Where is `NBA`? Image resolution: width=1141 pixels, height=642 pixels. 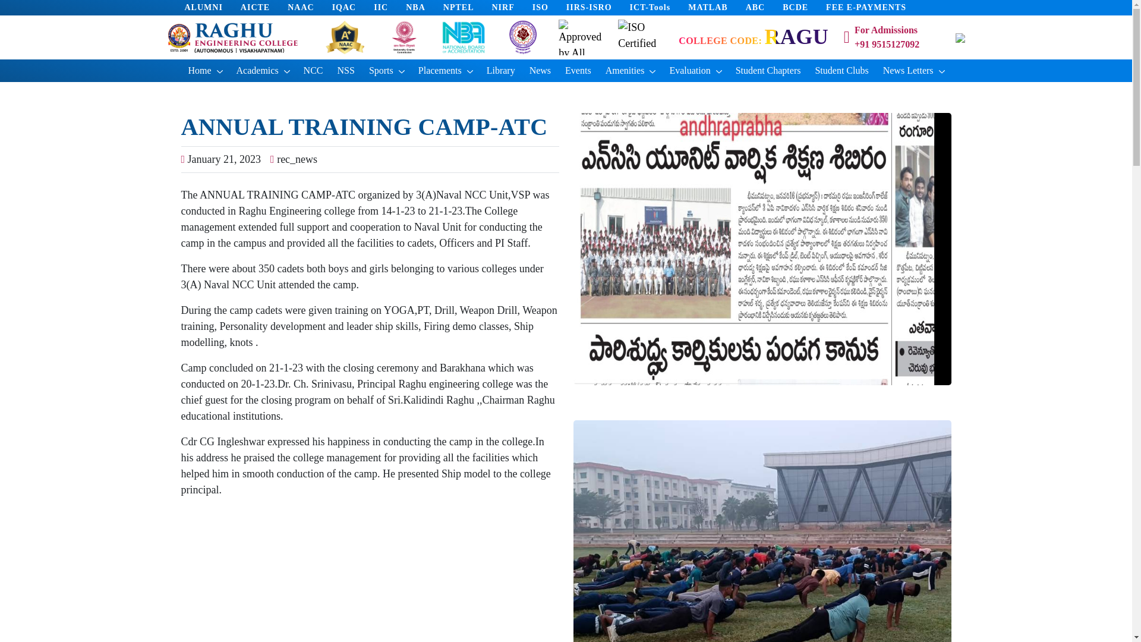
NBA is located at coordinates (416, 8).